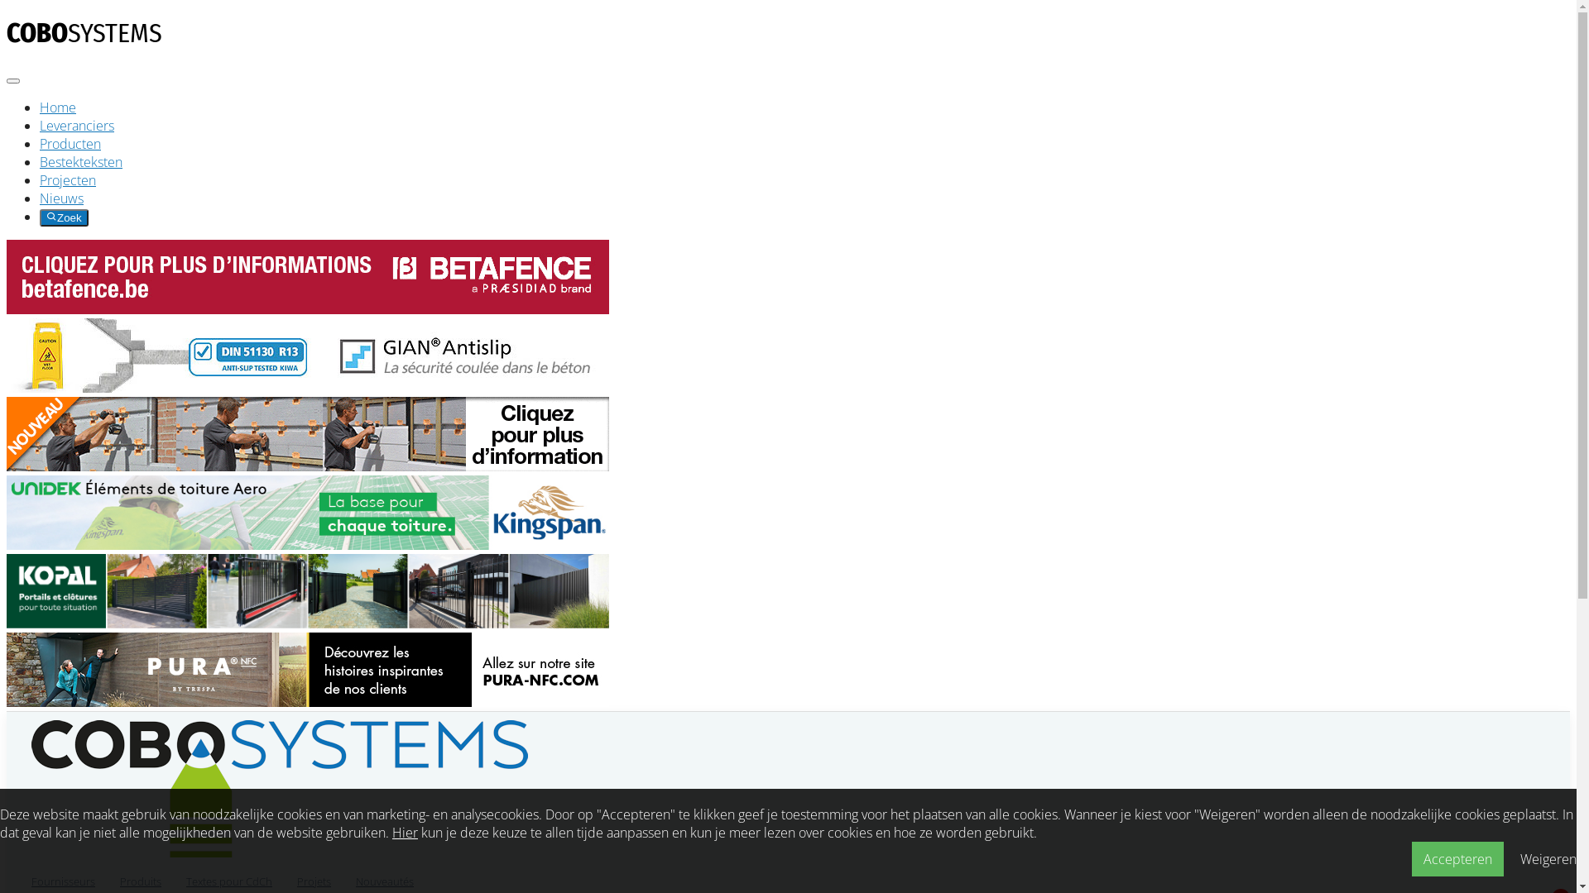 The height and width of the screenshot is (893, 1589). What do you see at coordinates (70, 144) in the screenshot?
I see `Producten` at bounding box center [70, 144].